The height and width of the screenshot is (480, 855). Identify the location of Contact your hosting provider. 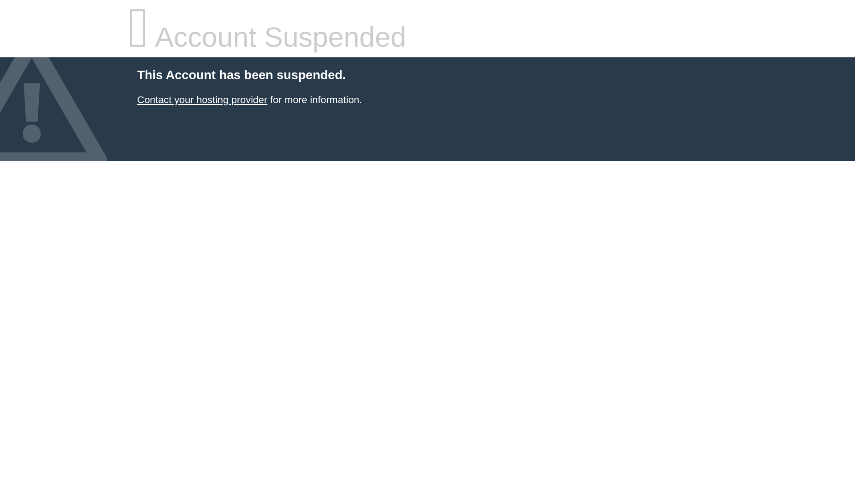
(202, 100).